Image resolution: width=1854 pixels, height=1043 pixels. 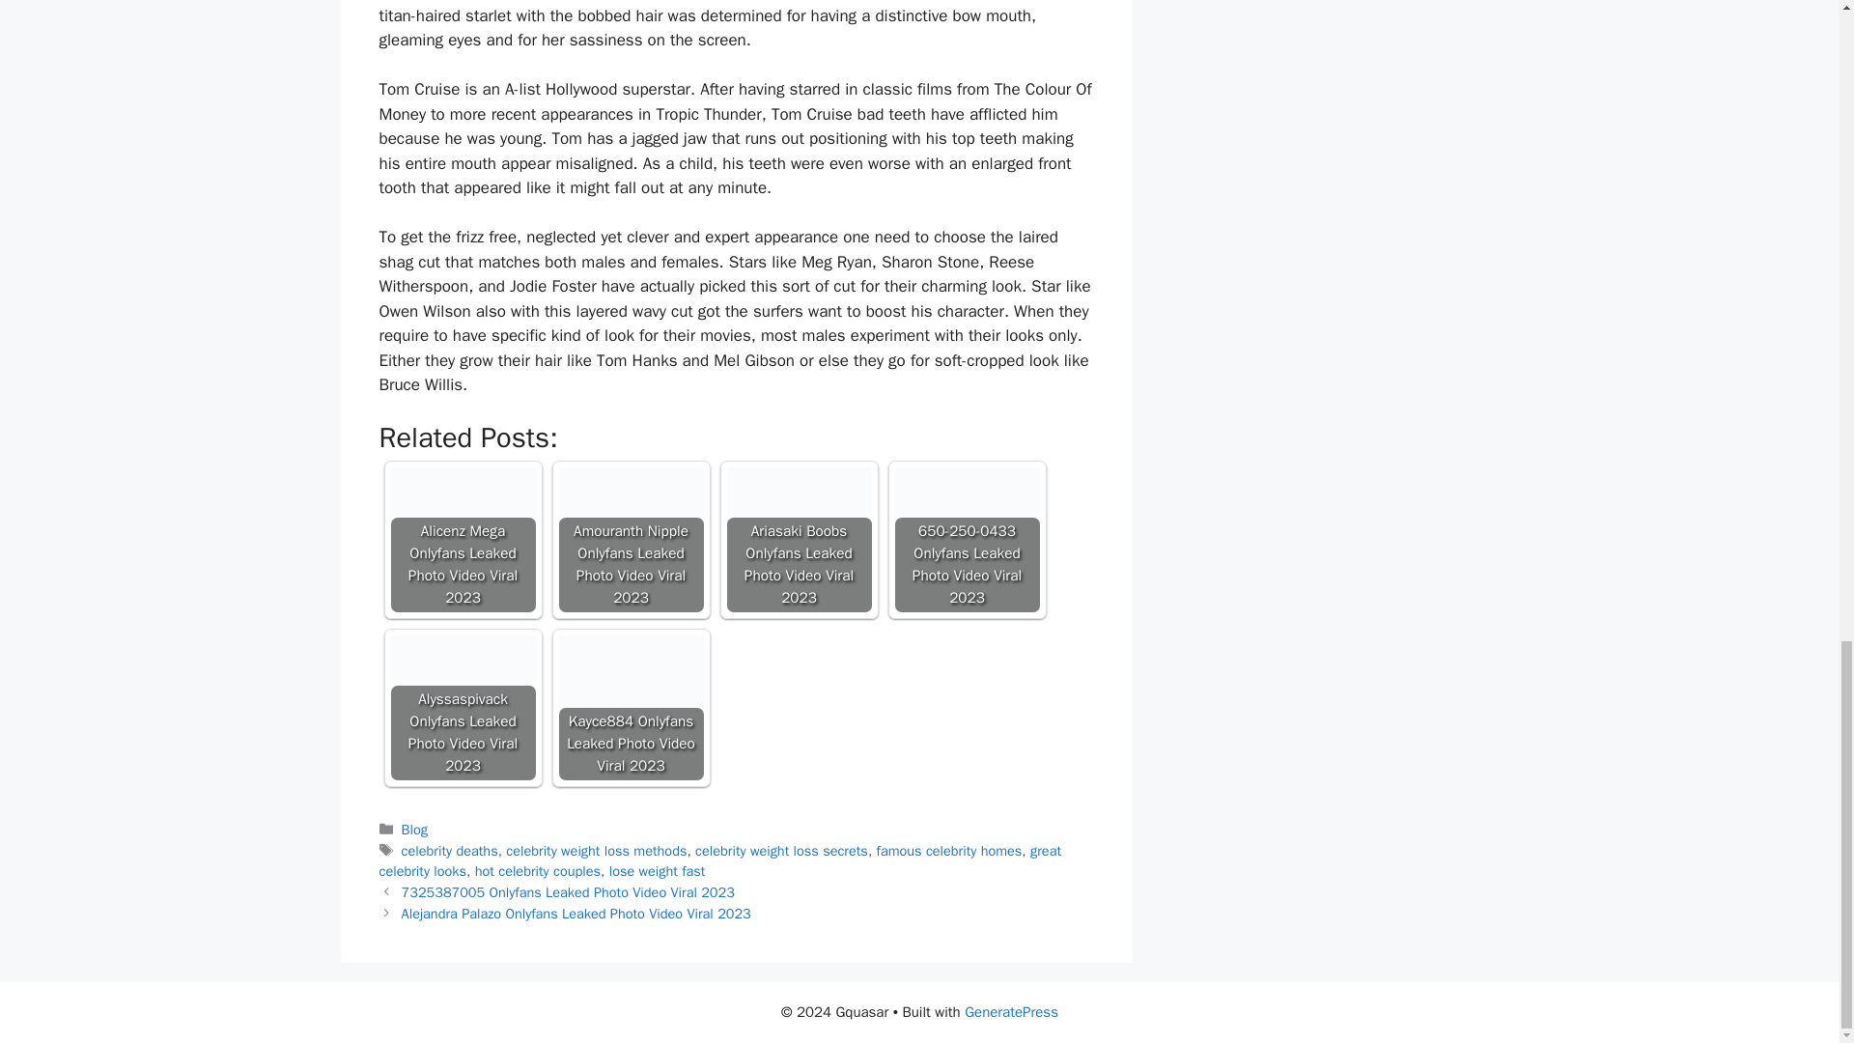 What do you see at coordinates (462, 707) in the screenshot?
I see `Alyssaspivack Onlyfans Leaked Photo Video Viral 2023` at bounding box center [462, 707].